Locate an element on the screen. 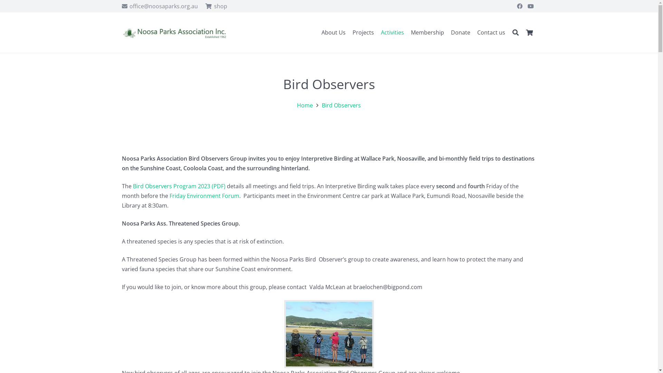 The image size is (663, 373). Contact us is located at coordinates (491, 32).